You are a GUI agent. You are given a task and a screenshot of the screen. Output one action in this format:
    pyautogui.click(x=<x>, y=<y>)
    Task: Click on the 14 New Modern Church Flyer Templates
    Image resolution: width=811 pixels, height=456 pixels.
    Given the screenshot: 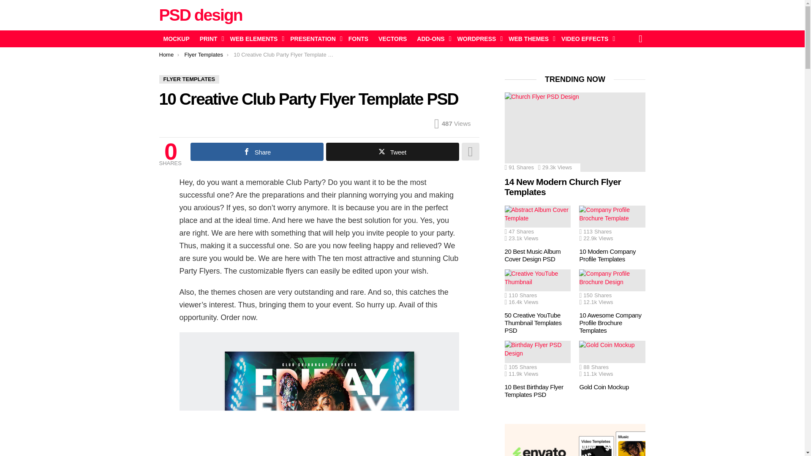 What is the action you would take?
    pyautogui.click(x=575, y=132)
    